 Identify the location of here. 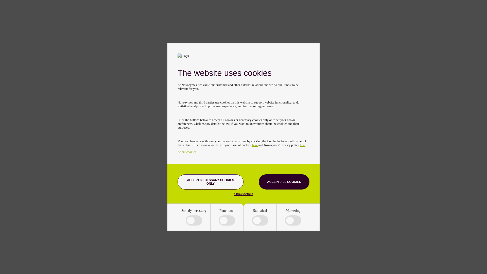
(255, 145).